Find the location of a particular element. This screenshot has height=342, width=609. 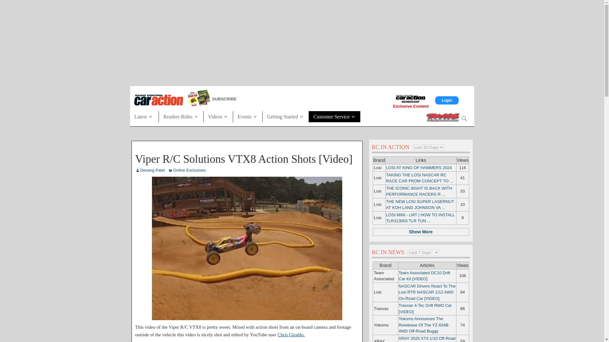

Videos is located at coordinates (218, 116).